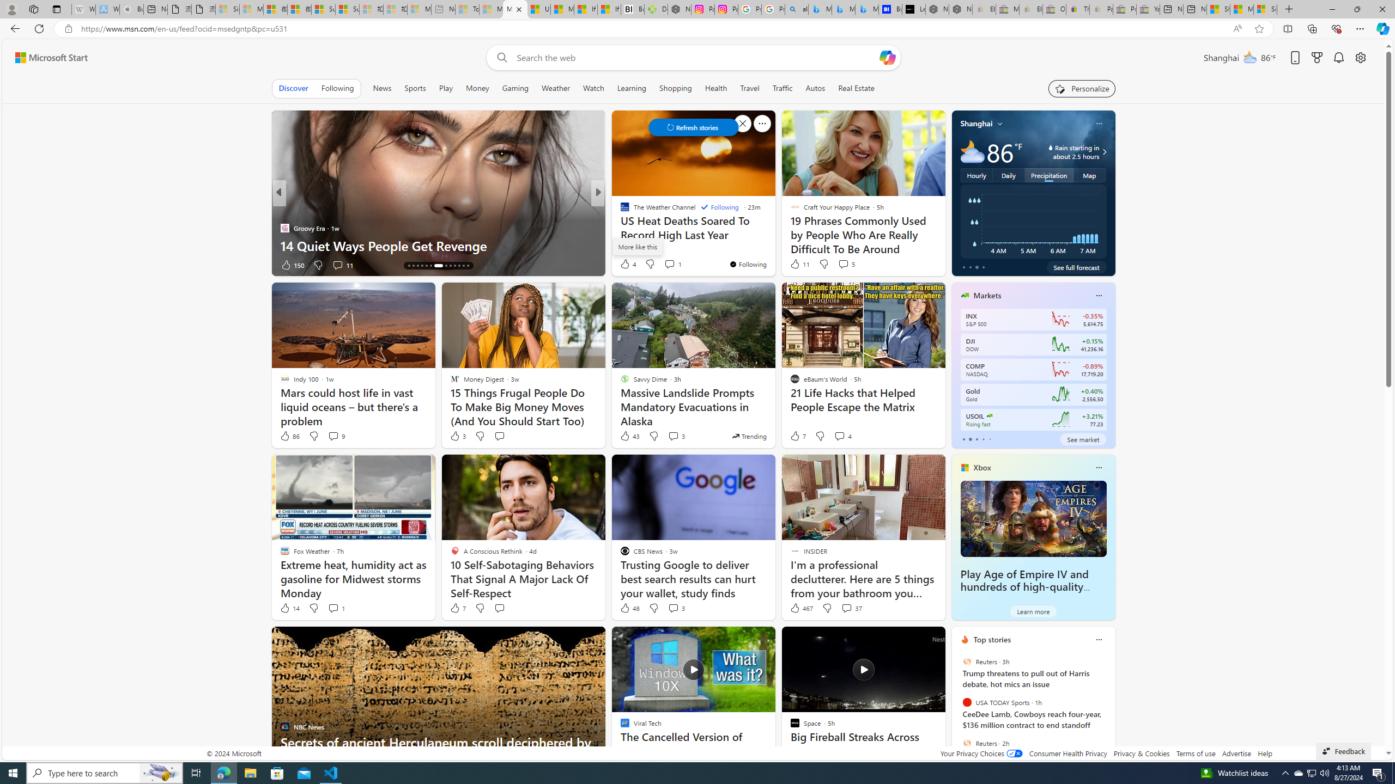 This screenshot has height=784, width=1395. What do you see at coordinates (477, 88) in the screenshot?
I see `Money` at bounding box center [477, 88].